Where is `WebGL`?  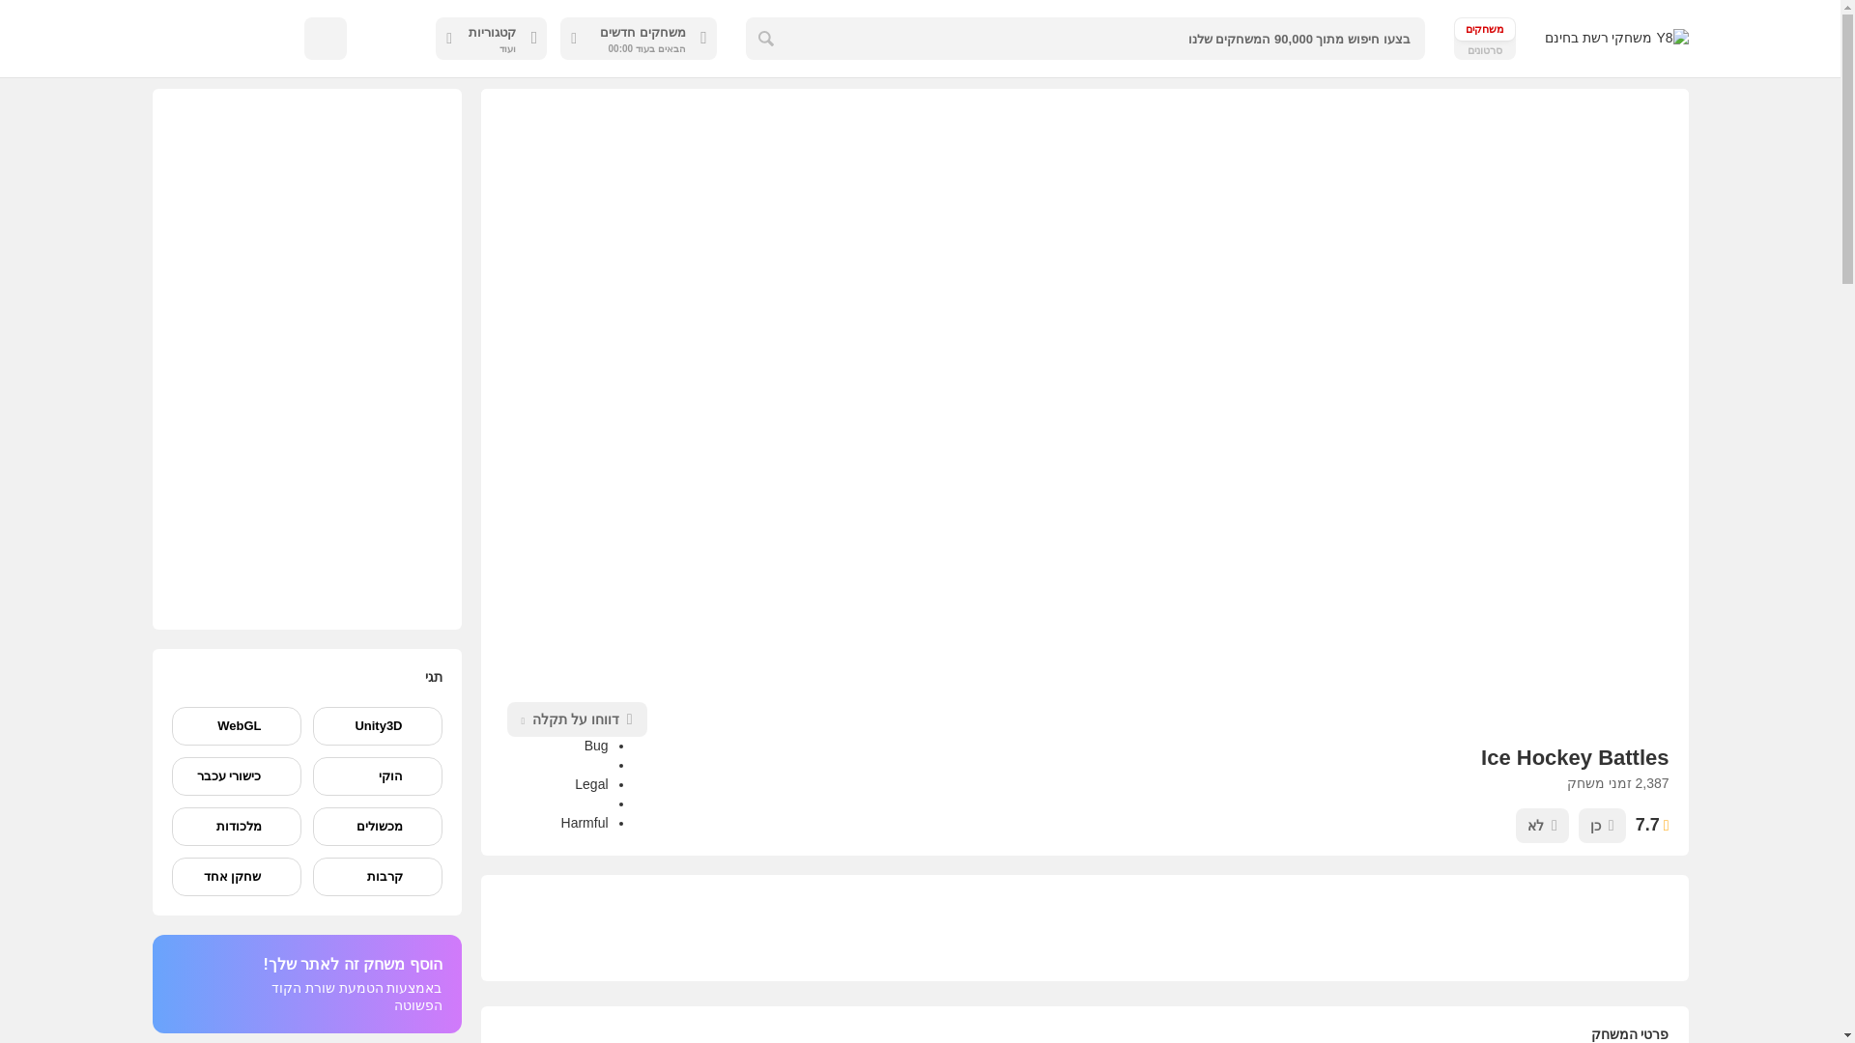 WebGL is located at coordinates (236, 726).